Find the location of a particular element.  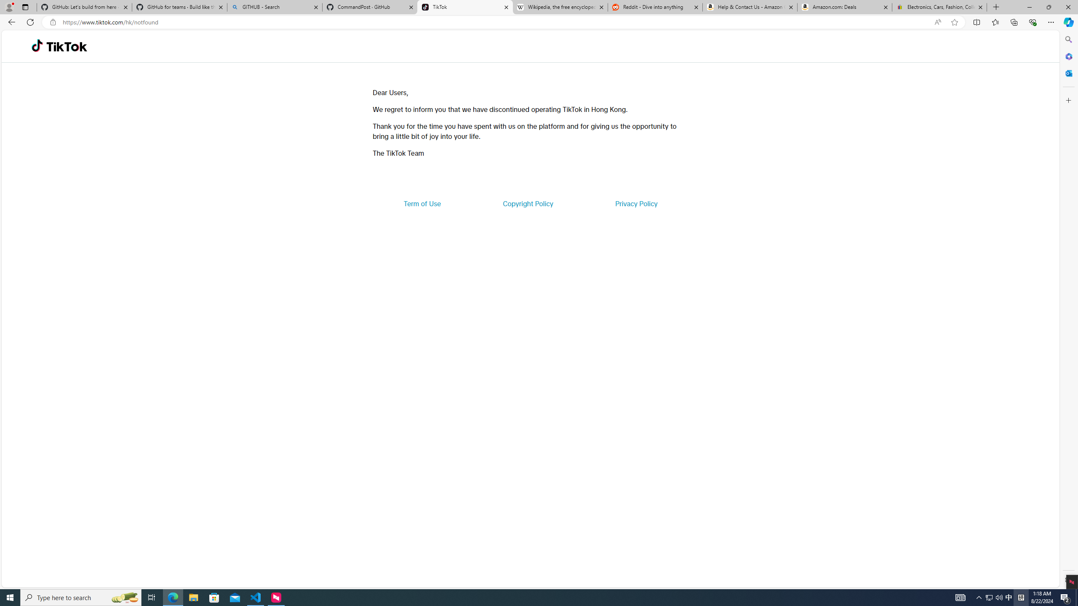

New Tab is located at coordinates (996, 7).